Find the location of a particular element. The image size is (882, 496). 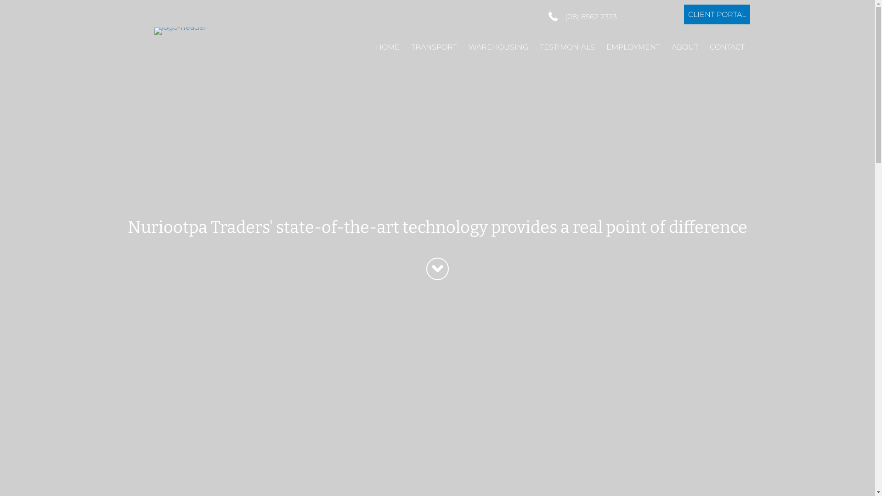

ABOUT is located at coordinates (685, 47).